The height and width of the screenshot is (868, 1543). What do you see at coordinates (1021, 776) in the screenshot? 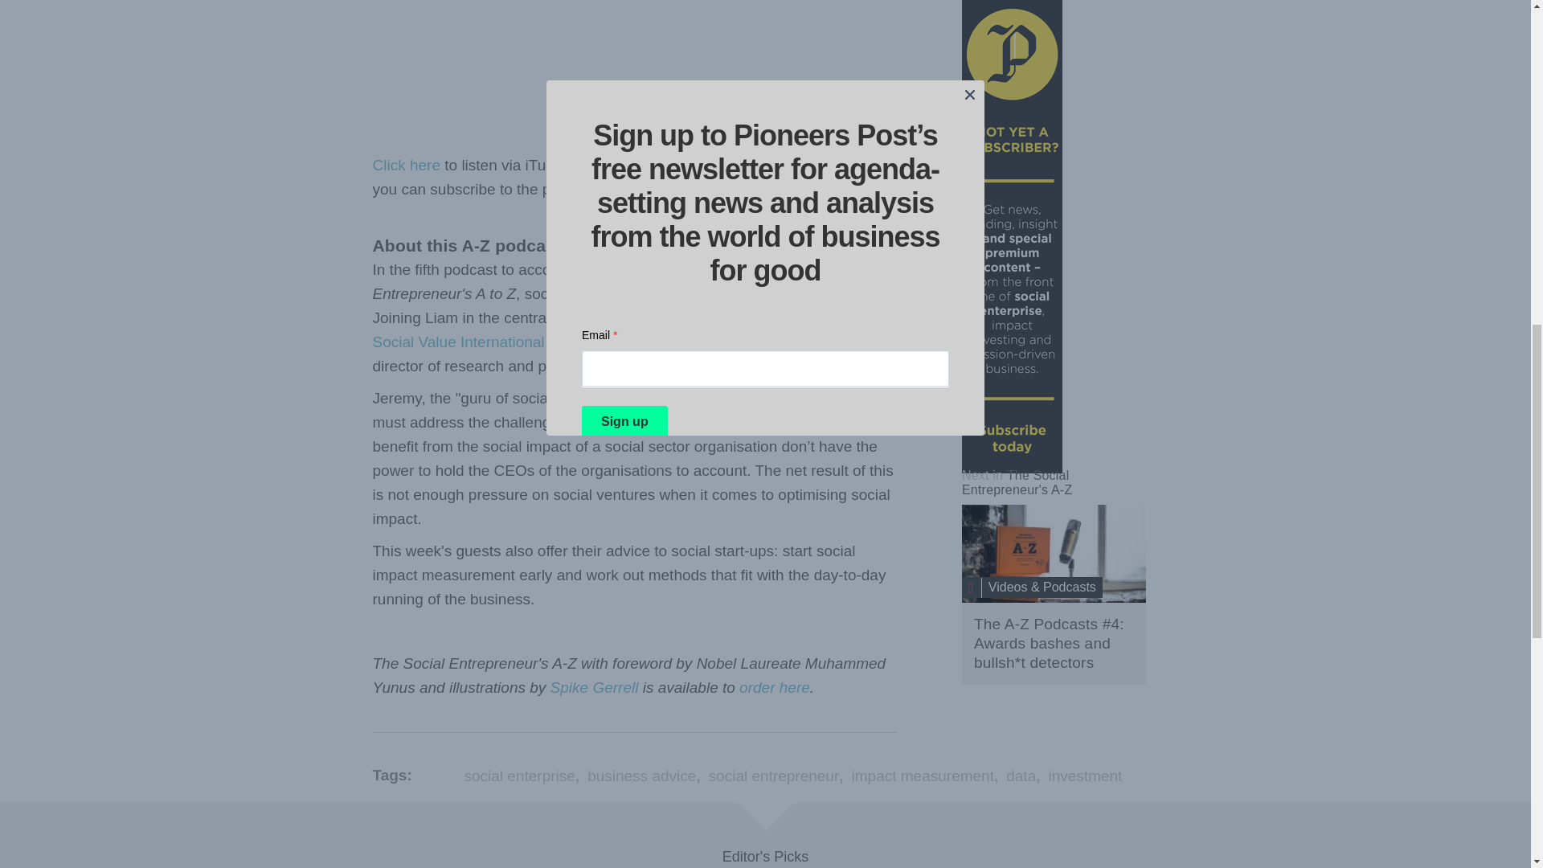
I see `data` at bounding box center [1021, 776].